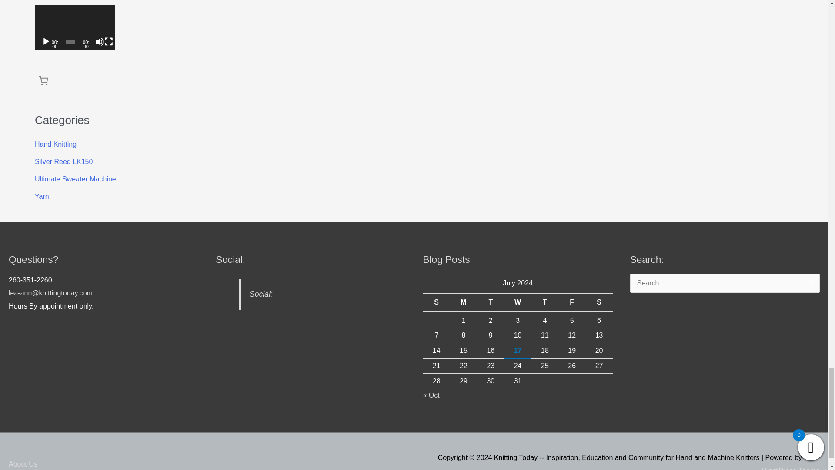 The image size is (835, 470). Describe the element at coordinates (261, 294) in the screenshot. I see `Social:` at that location.